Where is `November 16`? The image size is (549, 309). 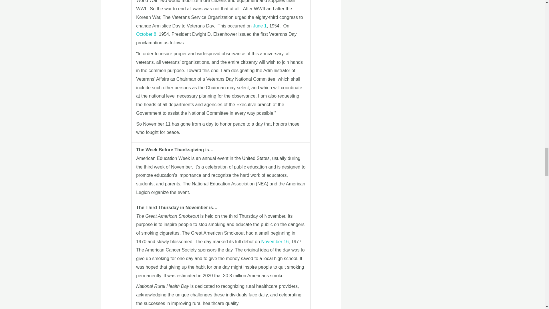 November 16 is located at coordinates (275, 241).